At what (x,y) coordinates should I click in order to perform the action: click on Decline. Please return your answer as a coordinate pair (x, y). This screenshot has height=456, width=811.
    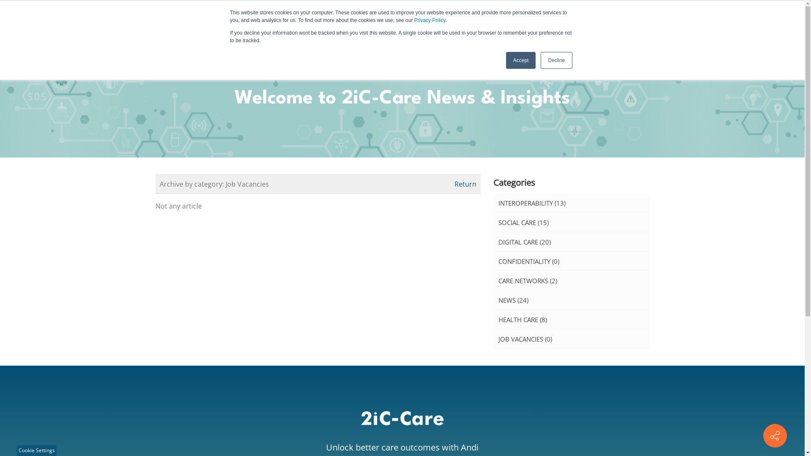
    Looking at the image, I should click on (556, 60).